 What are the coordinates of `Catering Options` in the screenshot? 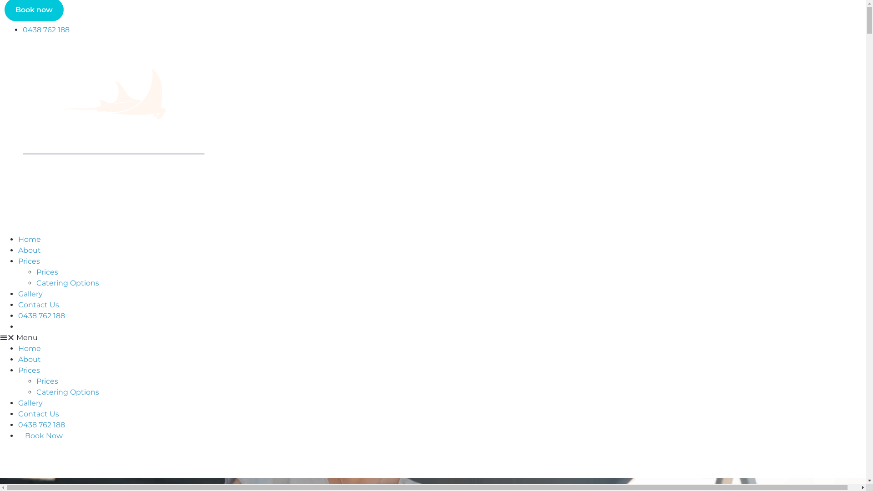 It's located at (68, 392).